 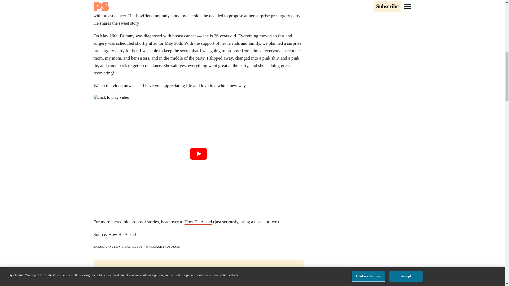 What do you see at coordinates (198, 222) in the screenshot?
I see `How He Asked` at bounding box center [198, 222].